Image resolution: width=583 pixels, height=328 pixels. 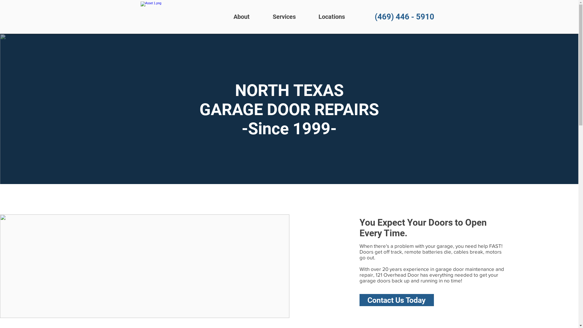 What do you see at coordinates (284, 17) in the screenshot?
I see `Services` at bounding box center [284, 17].